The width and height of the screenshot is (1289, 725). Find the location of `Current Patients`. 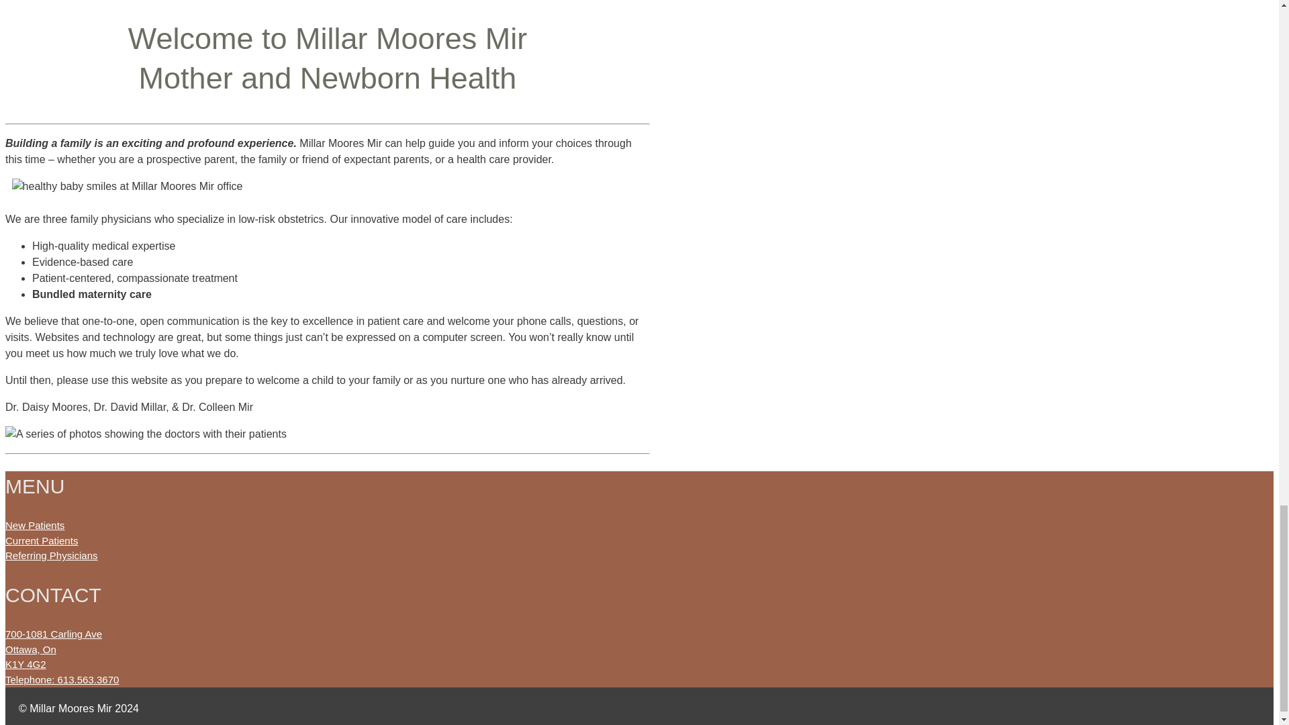

Current Patients is located at coordinates (41, 541).